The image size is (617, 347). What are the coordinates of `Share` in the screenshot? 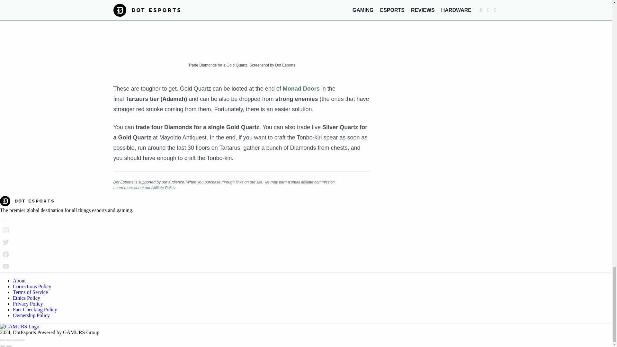 It's located at (9, 340).